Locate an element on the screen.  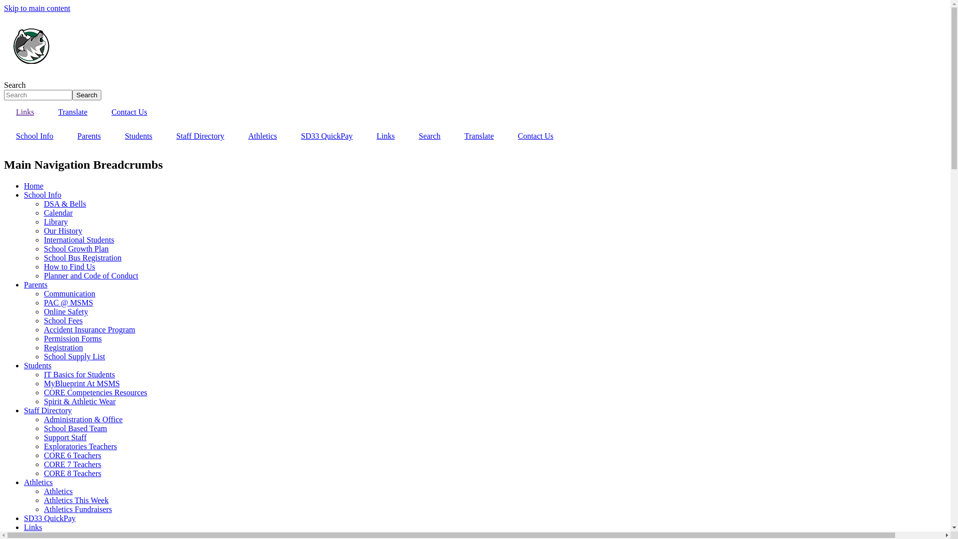
IT Basics for Students is located at coordinates (79, 374).